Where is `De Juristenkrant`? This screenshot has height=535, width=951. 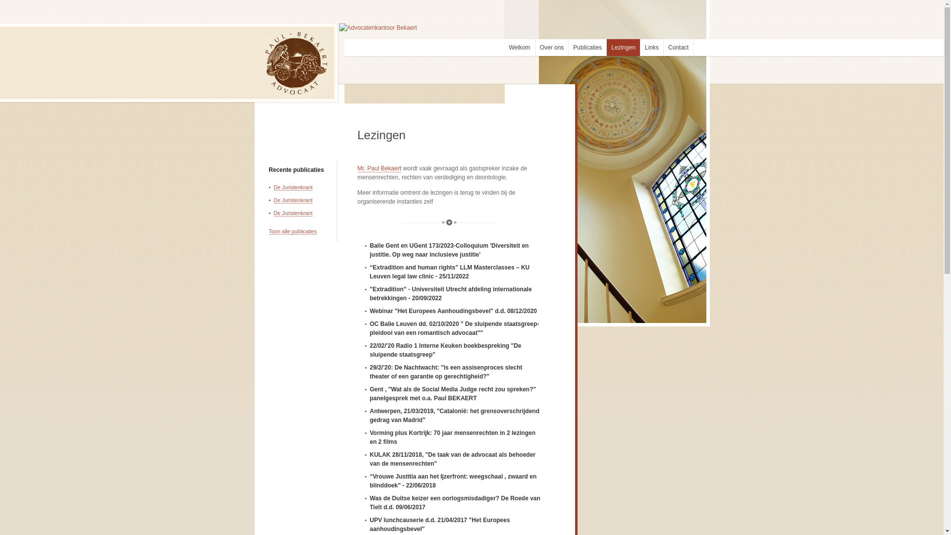
De Juristenkrant is located at coordinates (293, 213).